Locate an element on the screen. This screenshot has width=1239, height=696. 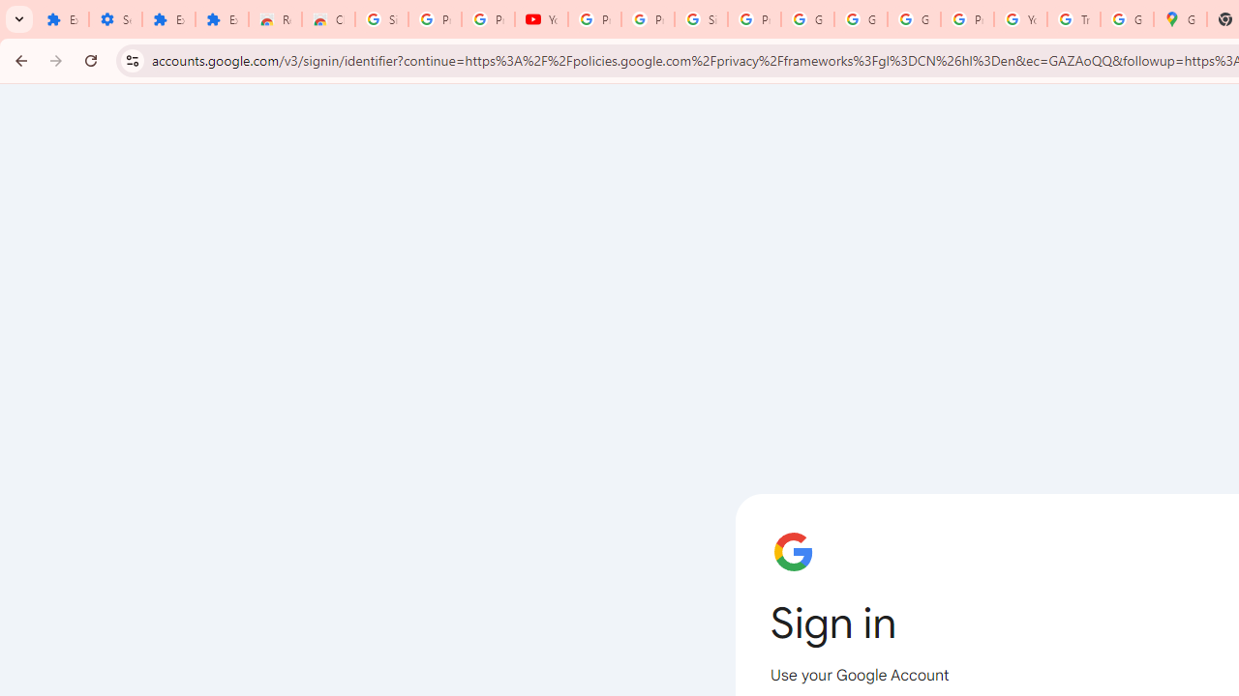
Chrome Web Store - Themes is located at coordinates (329, 19).